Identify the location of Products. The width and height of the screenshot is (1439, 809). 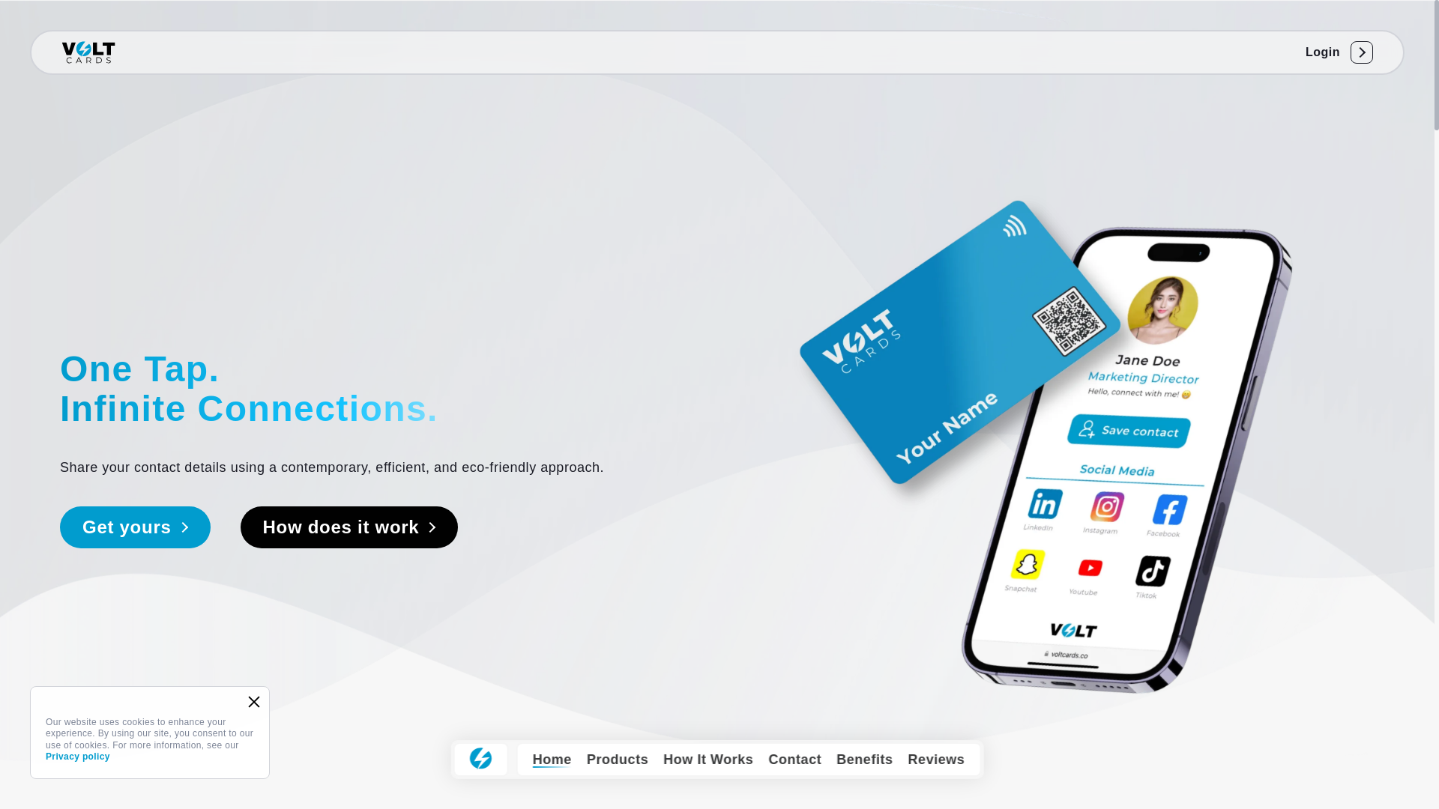
(618, 760).